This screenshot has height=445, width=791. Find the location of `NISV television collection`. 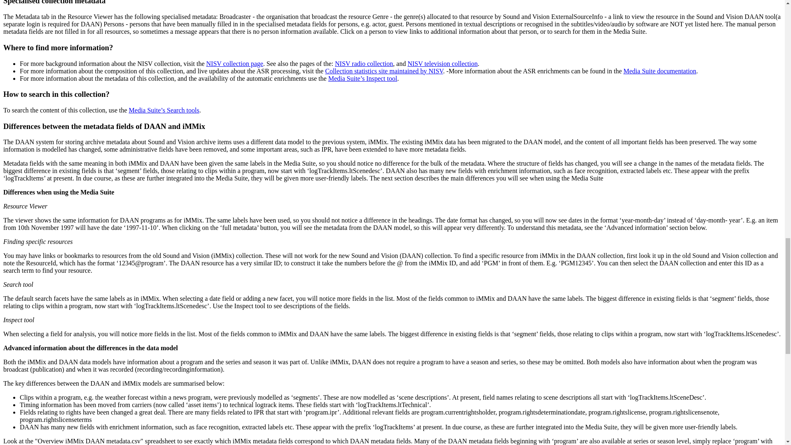

NISV television collection is located at coordinates (442, 63).